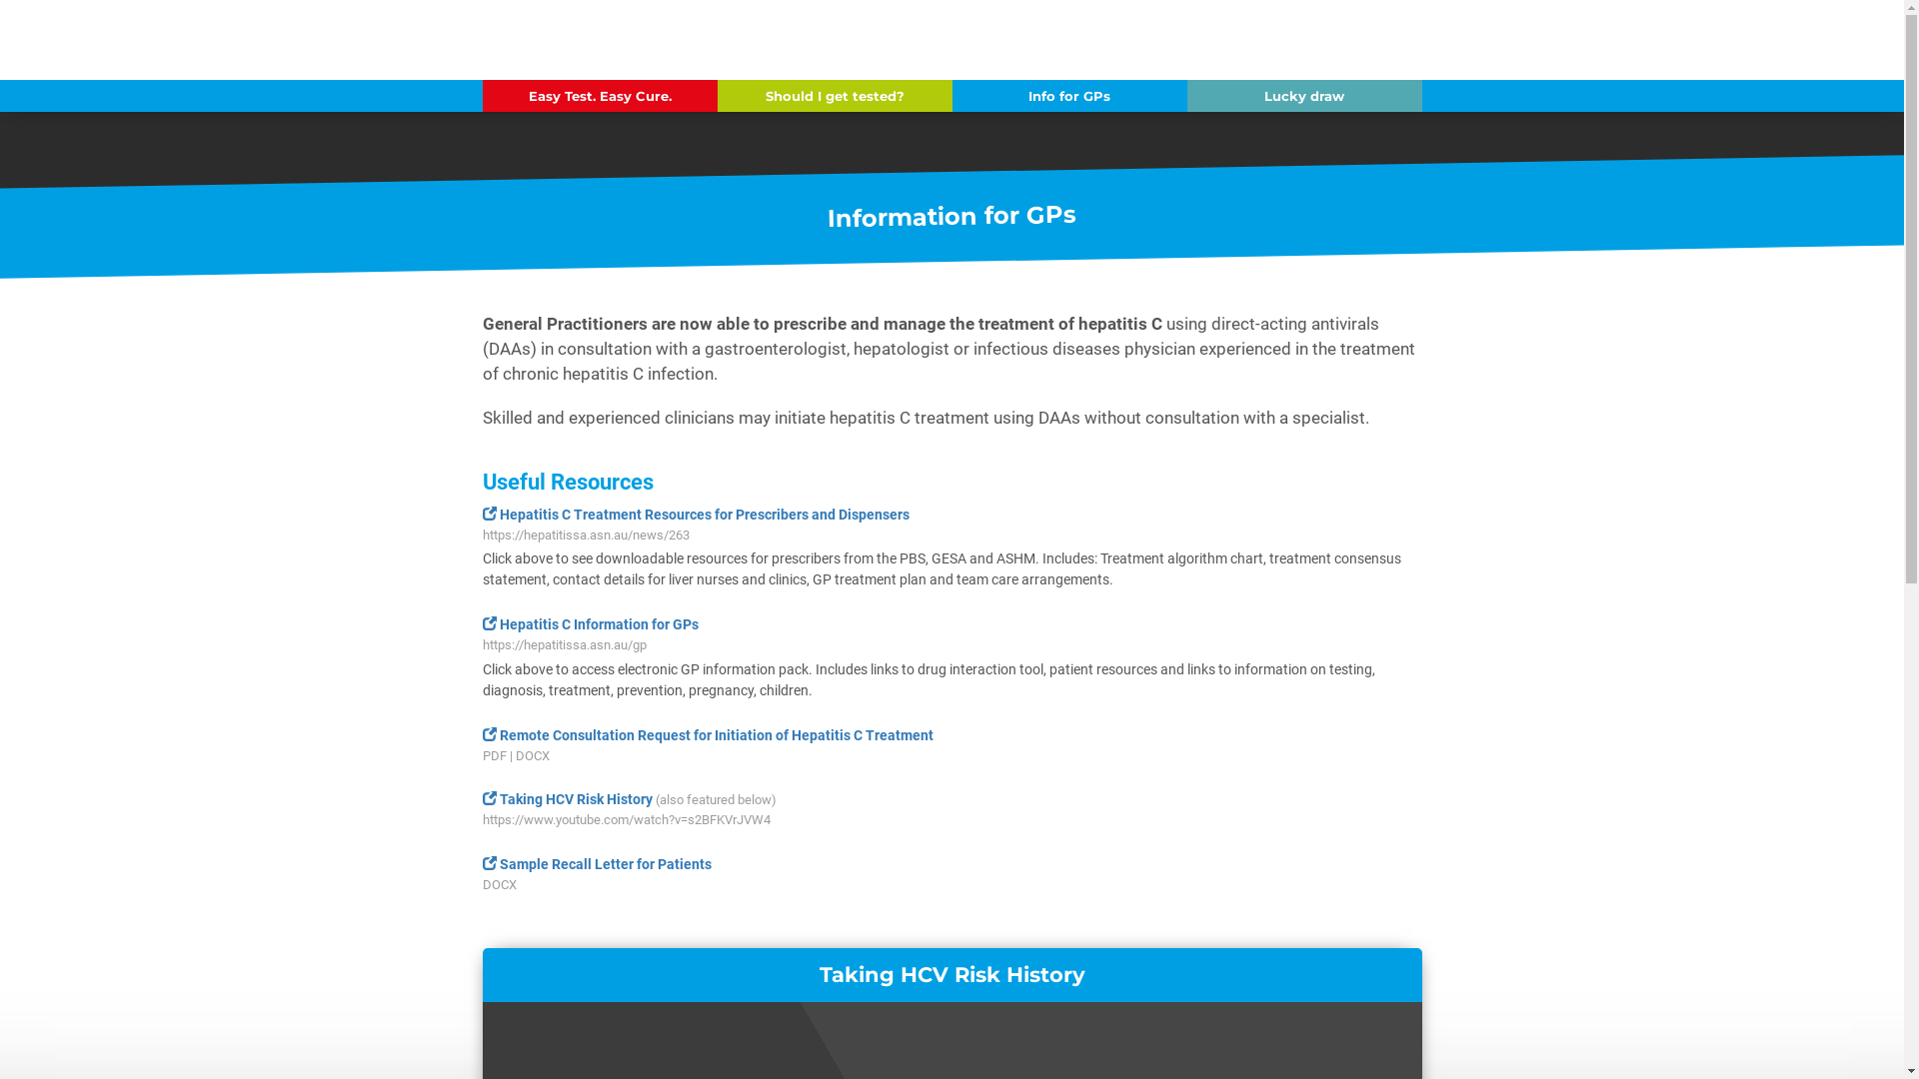 The width and height of the screenshot is (1919, 1079). Describe the element at coordinates (1415, 39) in the screenshot. I see `Facebook` at that location.